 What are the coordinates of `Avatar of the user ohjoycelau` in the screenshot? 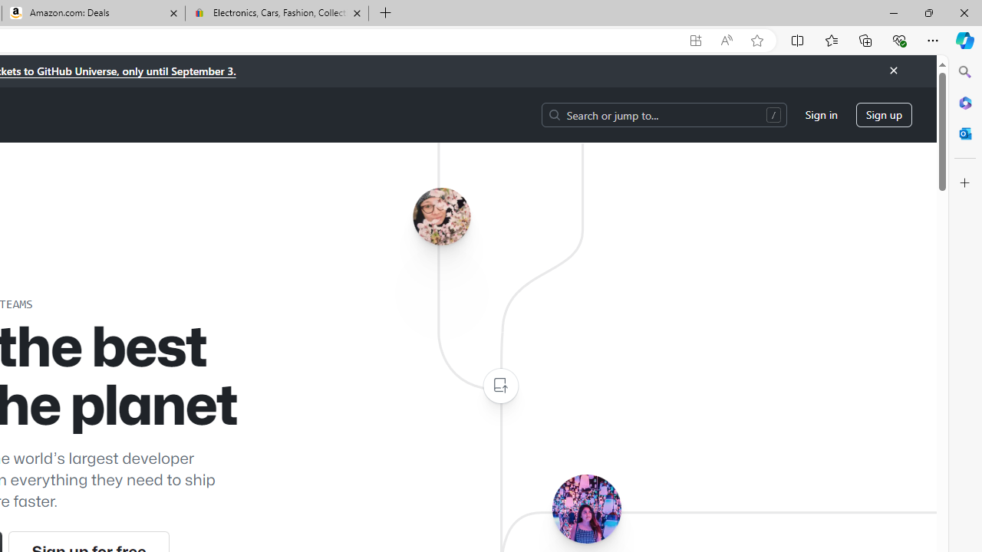 It's located at (441, 216).